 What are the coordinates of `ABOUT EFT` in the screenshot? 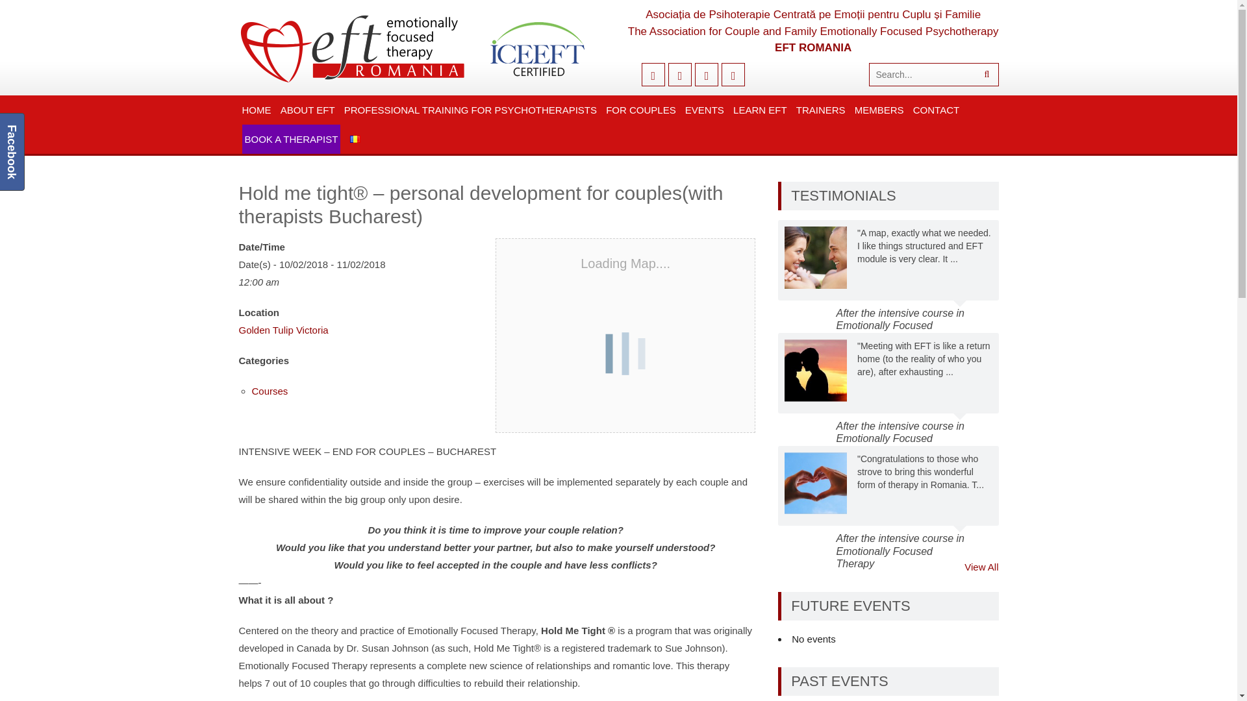 It's located at (307, 110).